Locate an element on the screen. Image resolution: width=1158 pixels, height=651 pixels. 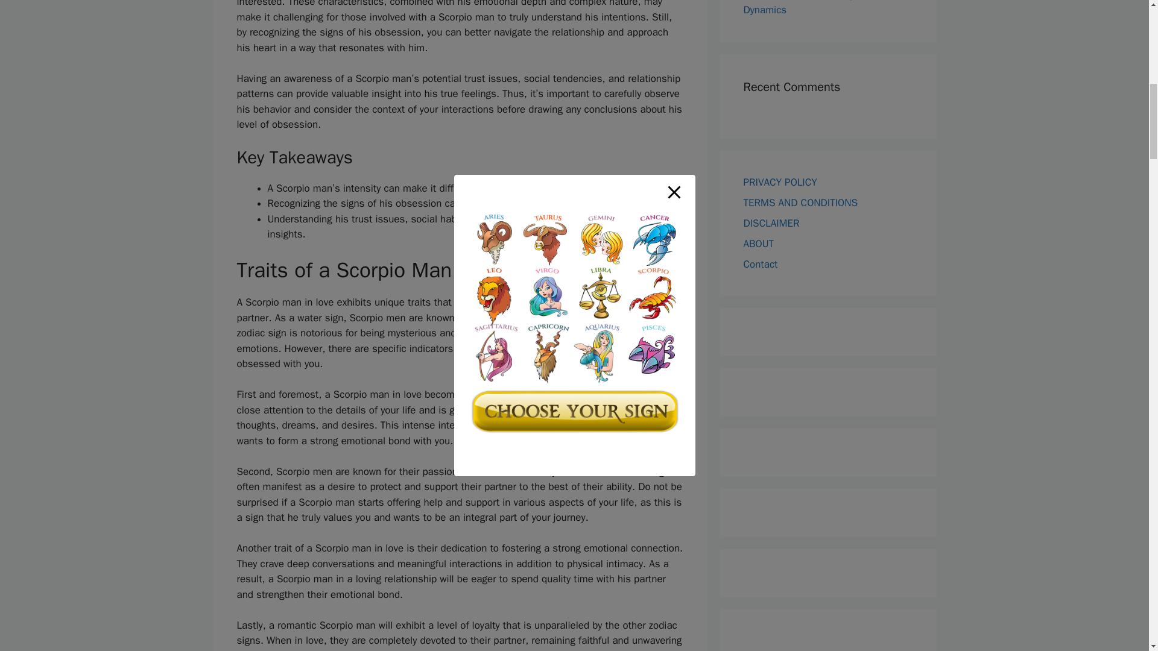
PRIVACY POLICY is located at coordinates (779, 182).